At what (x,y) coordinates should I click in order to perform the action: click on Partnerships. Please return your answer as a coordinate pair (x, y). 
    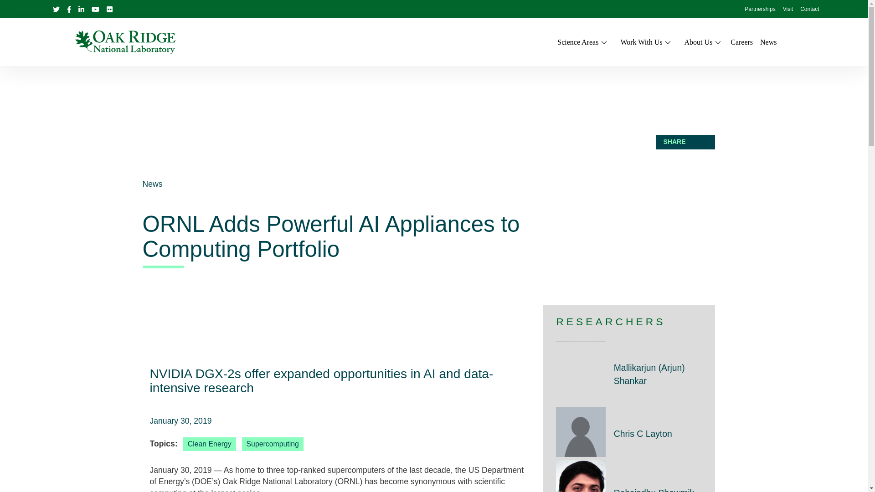
    Looking at the image, I should click on (760, 10).